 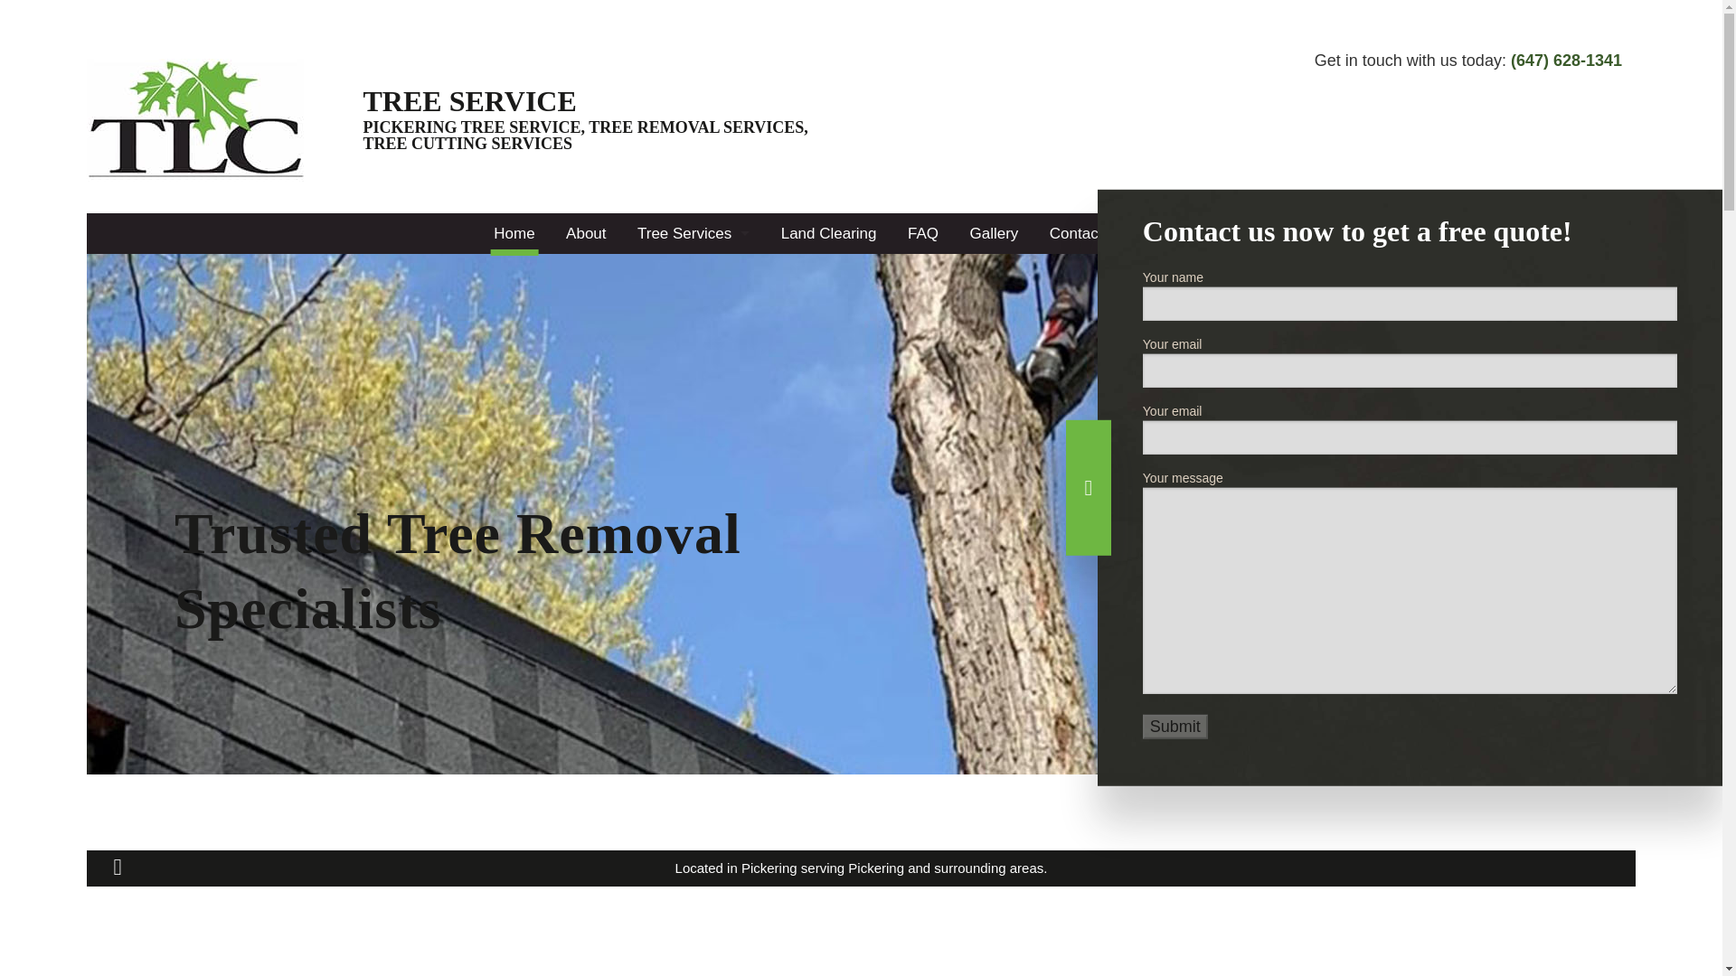 What do you see at coordinates (1175, 727) in the screenshot?
I see `Submit` at bounding box center [1175, 727].